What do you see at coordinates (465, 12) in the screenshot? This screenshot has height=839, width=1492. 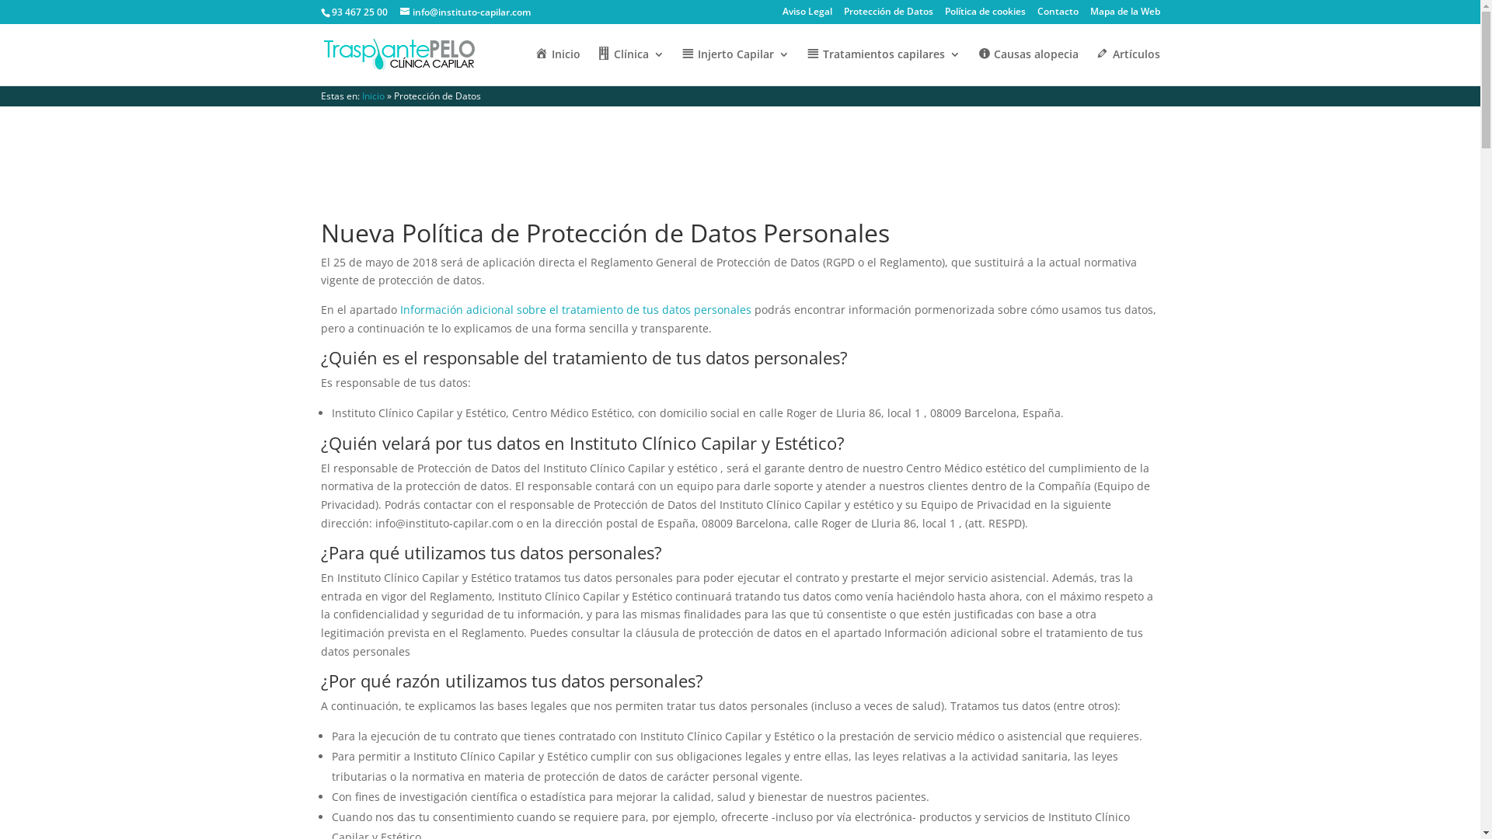 I see `info@instituto-capilar.com` at bounding box center [465, 12].